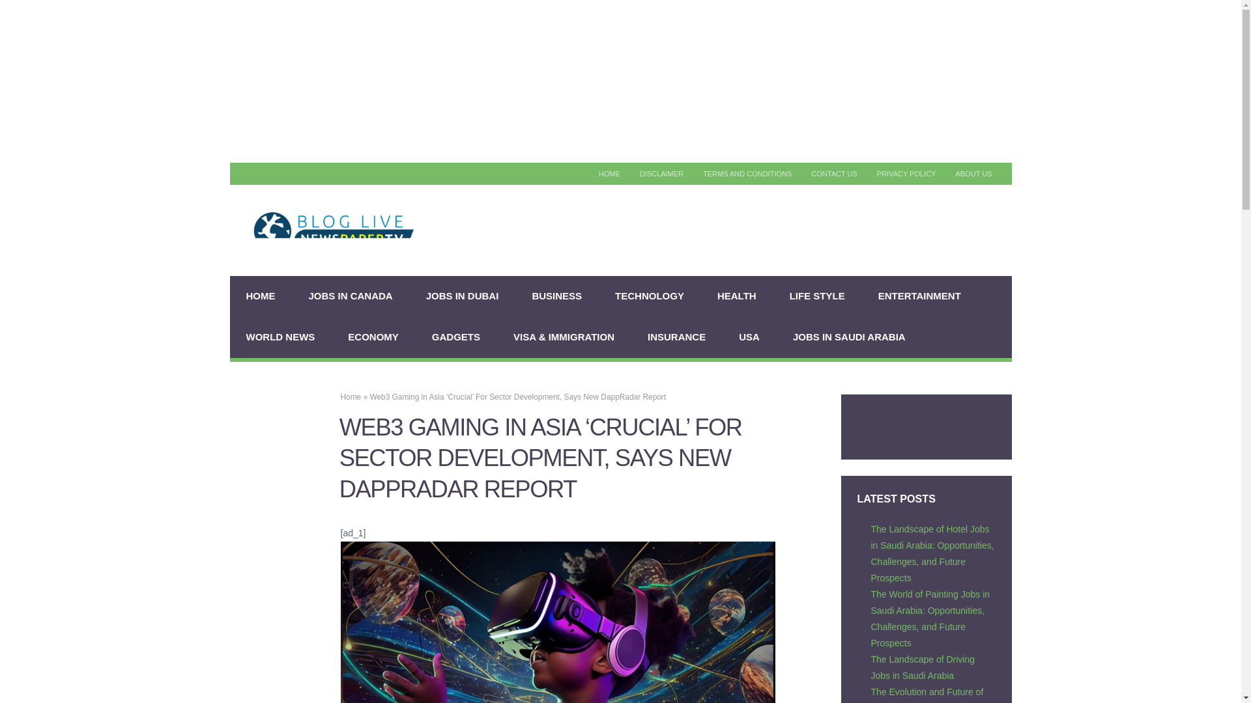 The height and width of the screenshot is (703, 1251). I want to click on JOBS IN SAUDI ARABIA, so click(850, 337).